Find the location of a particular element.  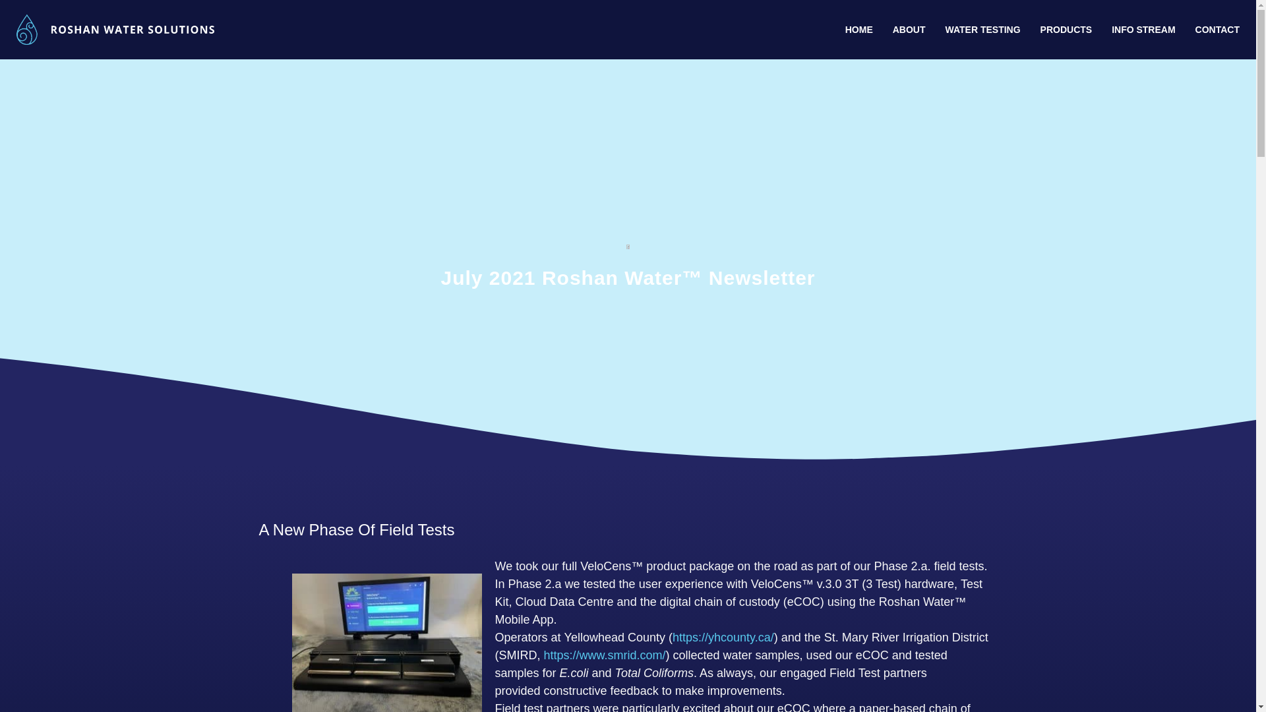

INFO STREAM is located at coordinates (1143, 29).